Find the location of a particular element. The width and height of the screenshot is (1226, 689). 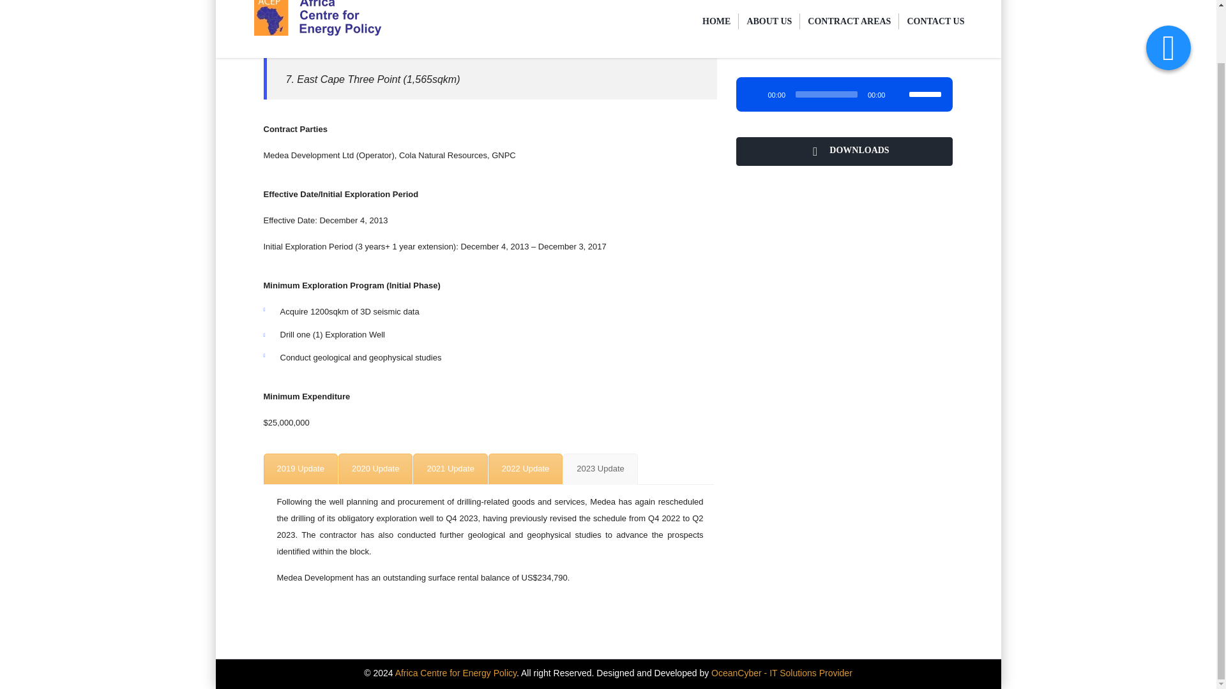

2022 Update is located at coordinates (525, 469).